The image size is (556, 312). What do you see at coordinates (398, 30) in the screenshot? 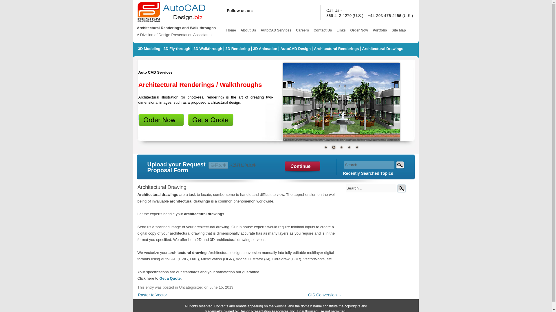
I see `Site Map` at bounding box center [398, 30].